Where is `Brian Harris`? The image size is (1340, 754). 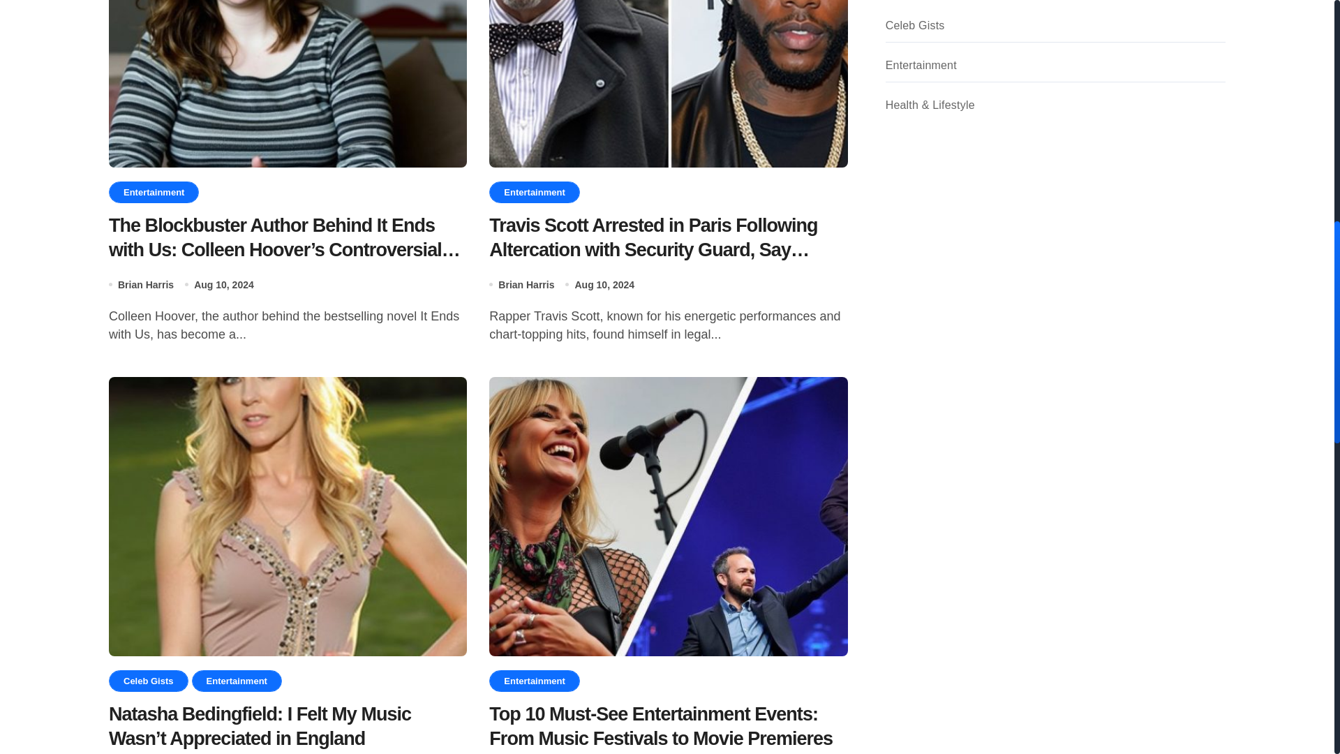
Brian Harris is located at coordinates (526, 285).